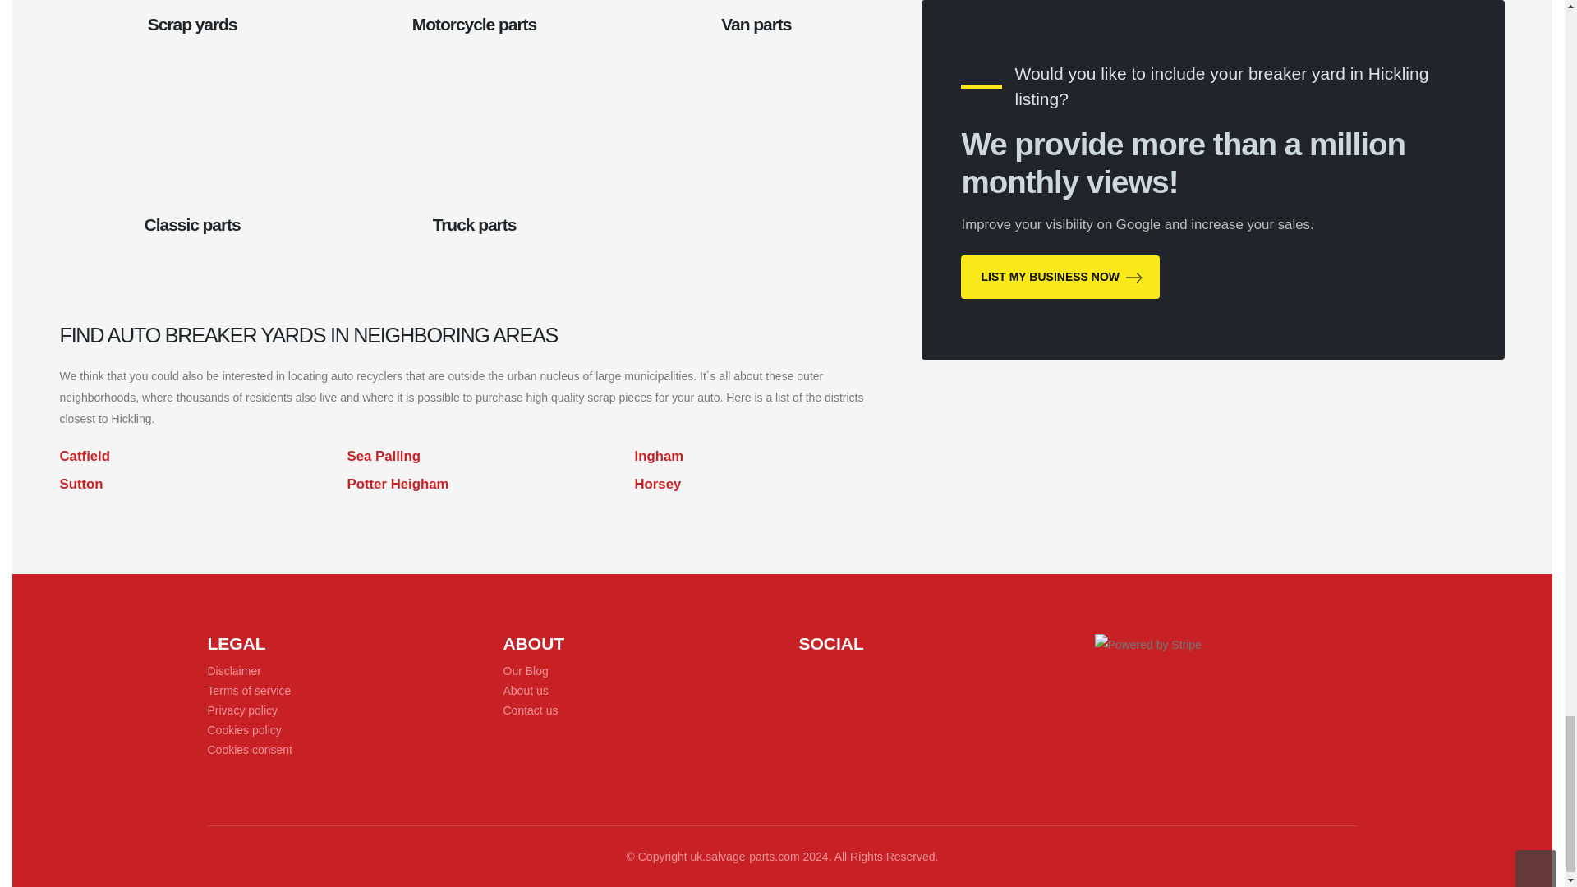  Describe the element at coordinates (836, 671) in the screenshot. I see `Twitter` at that location.